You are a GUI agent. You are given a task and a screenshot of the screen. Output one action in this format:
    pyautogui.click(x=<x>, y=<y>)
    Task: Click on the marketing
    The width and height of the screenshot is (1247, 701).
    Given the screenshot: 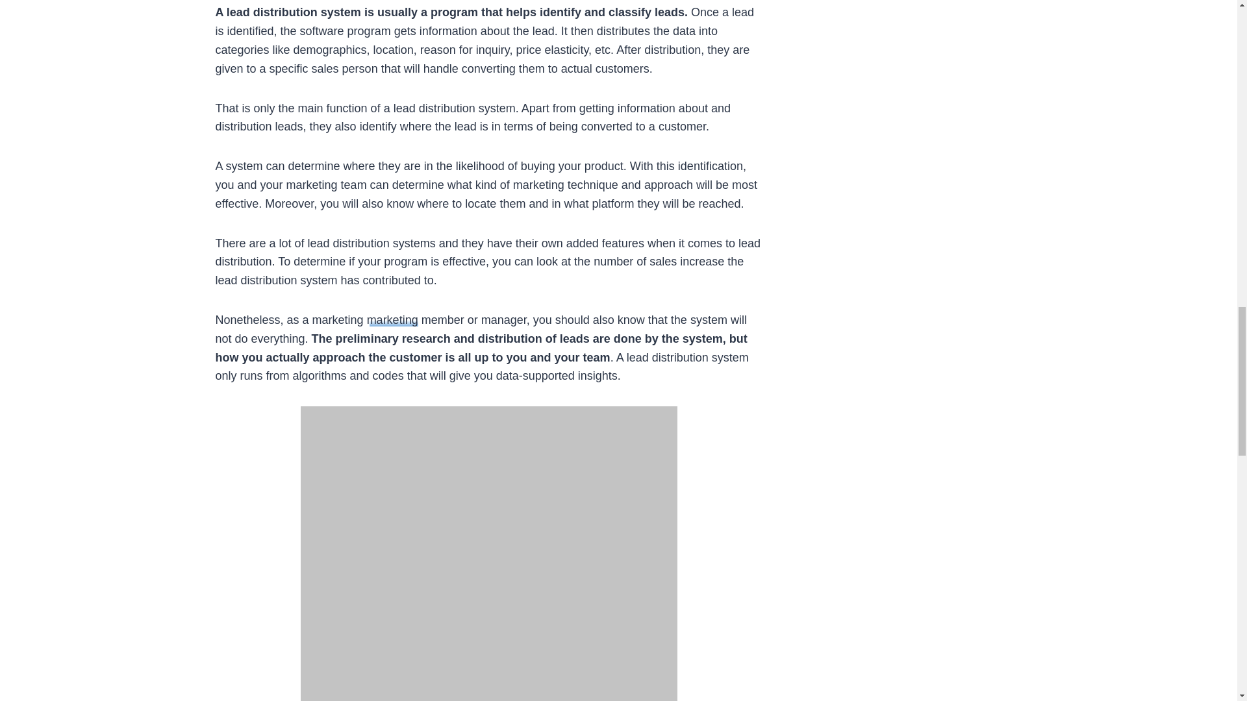 What is the action you would take?
    pyautogui.click(x=392, y=319)
    